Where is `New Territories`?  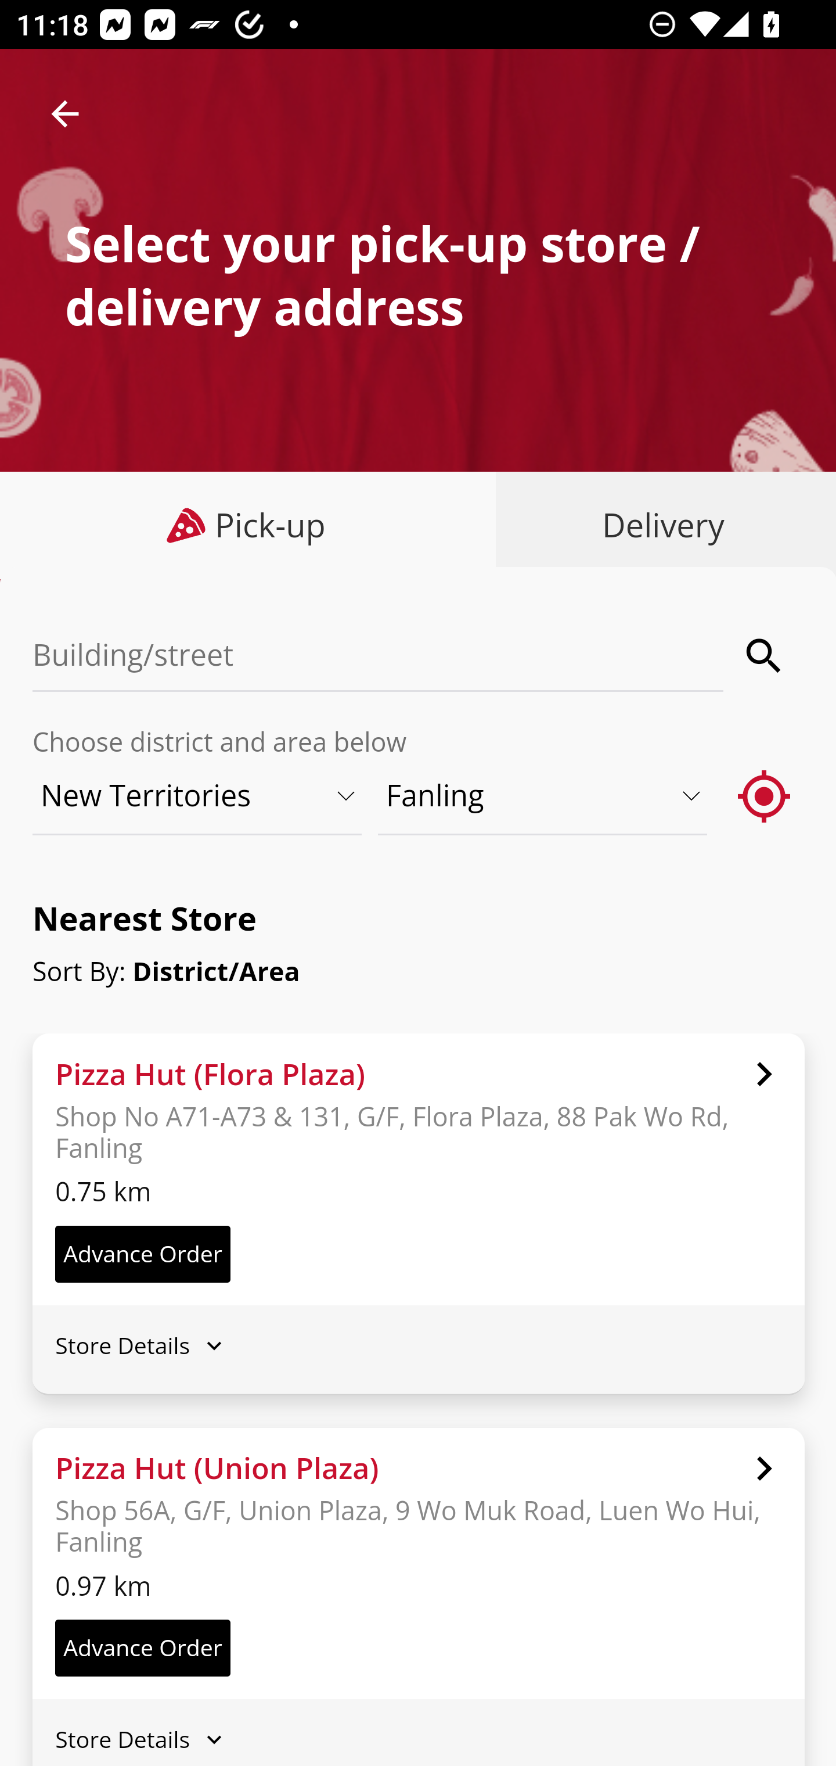 New Territories is located at coordinates (198, 795).